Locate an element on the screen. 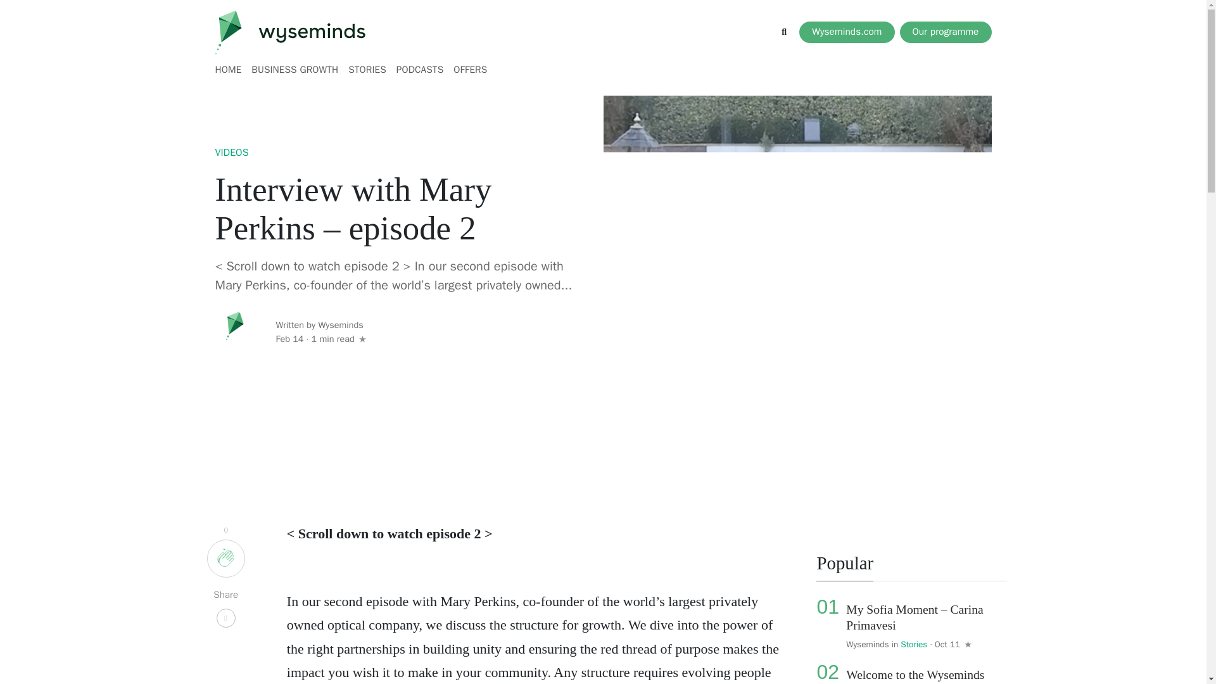 The image size is (1216, 684). Our programme is located at coordinates (945, 32).